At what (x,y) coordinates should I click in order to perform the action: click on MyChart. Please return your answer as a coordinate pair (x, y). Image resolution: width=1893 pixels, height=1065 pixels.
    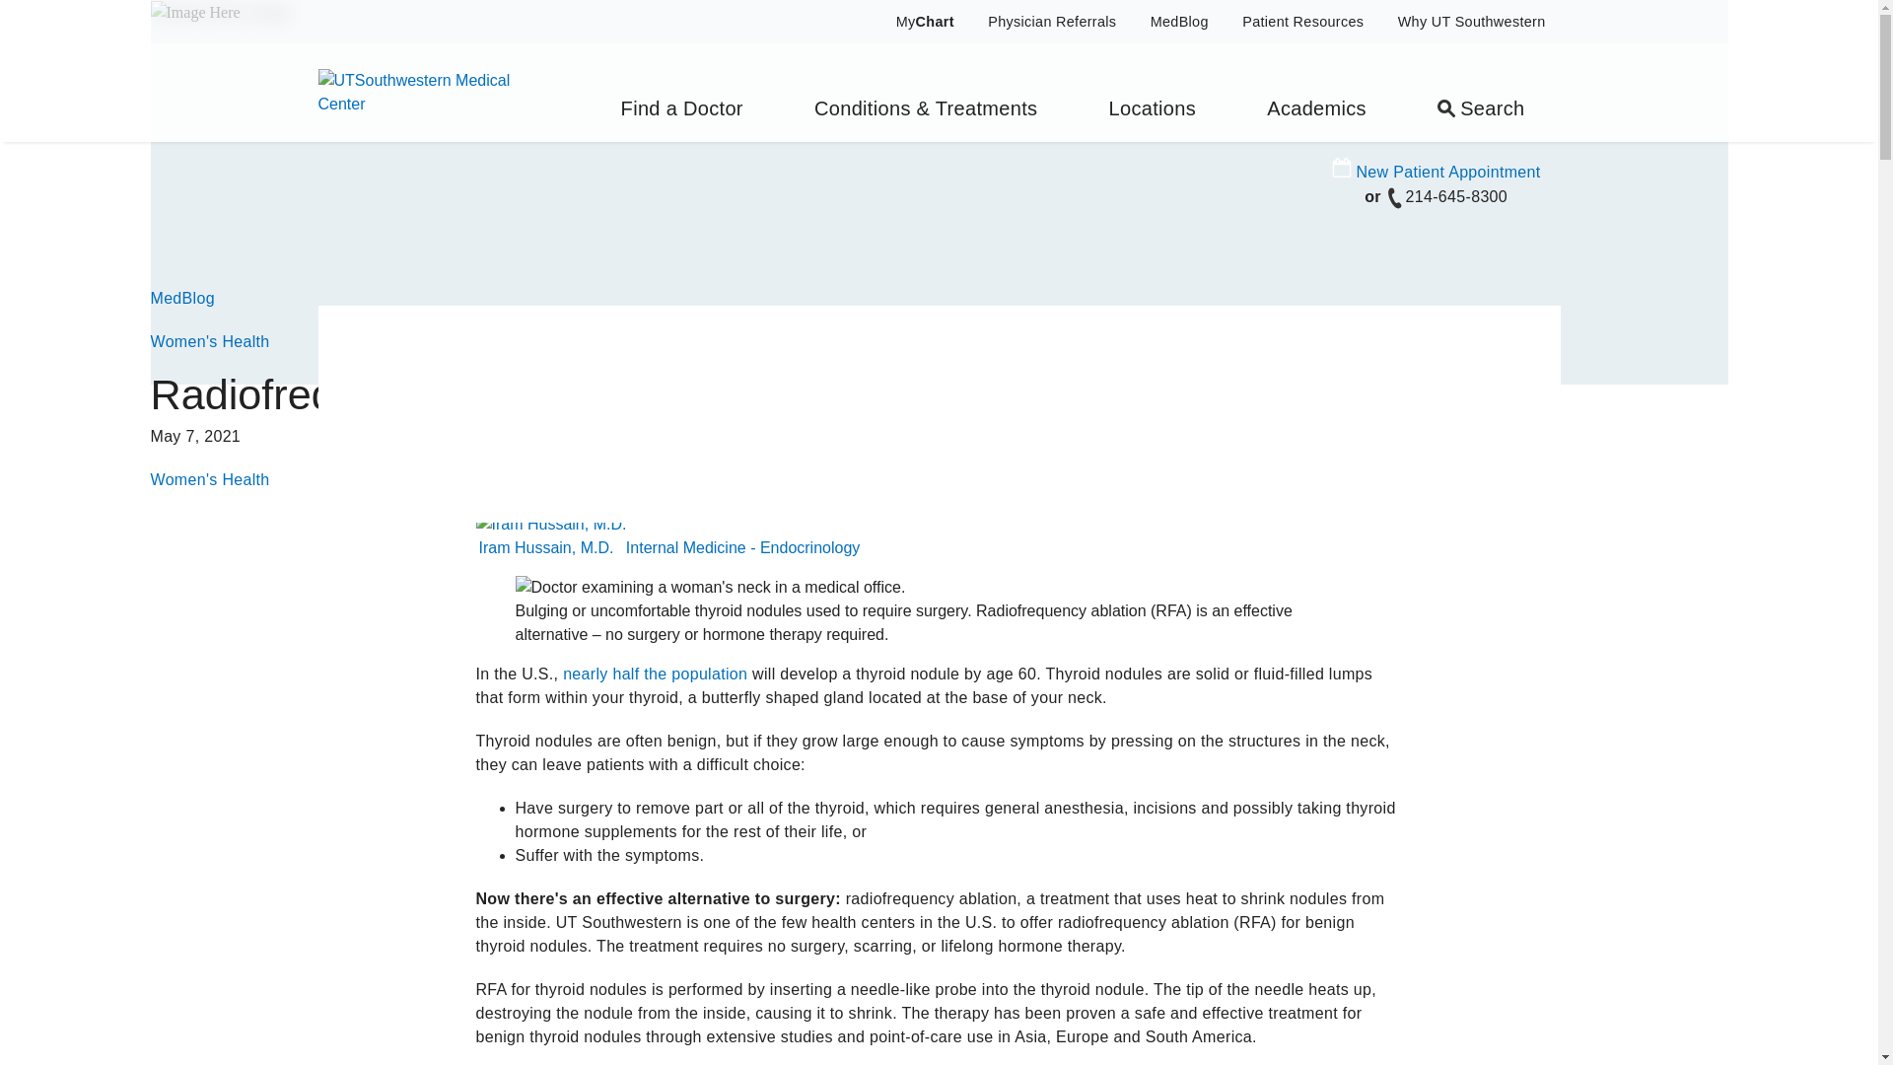
    Looking at the image, I should click on (913, 23).